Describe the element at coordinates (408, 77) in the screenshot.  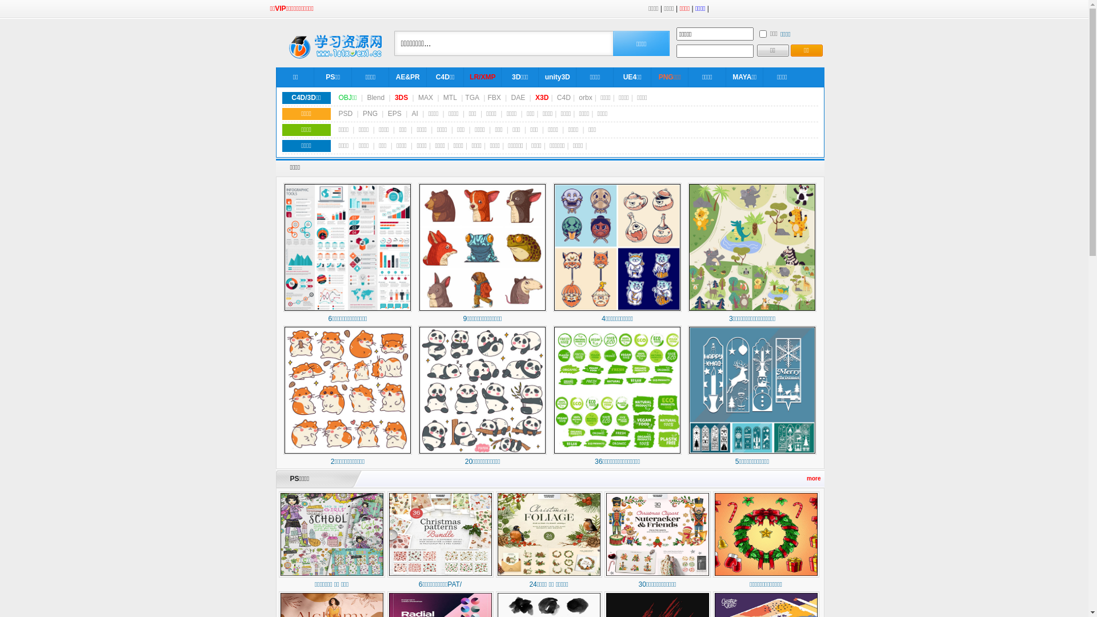
I see `AE&PR` at that location.